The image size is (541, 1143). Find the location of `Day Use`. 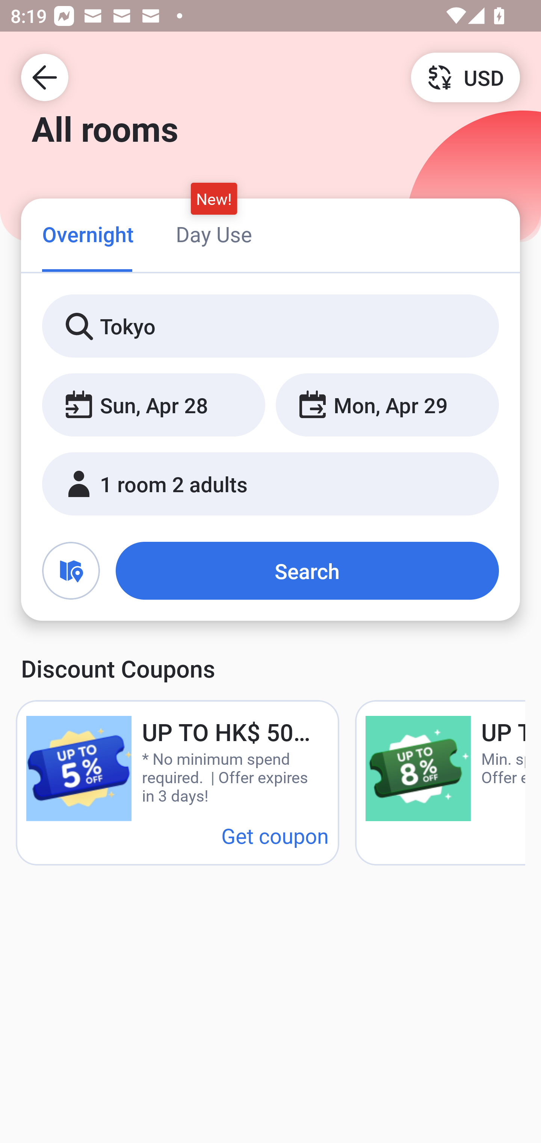

Day Use is located at coordinates (214, 234).